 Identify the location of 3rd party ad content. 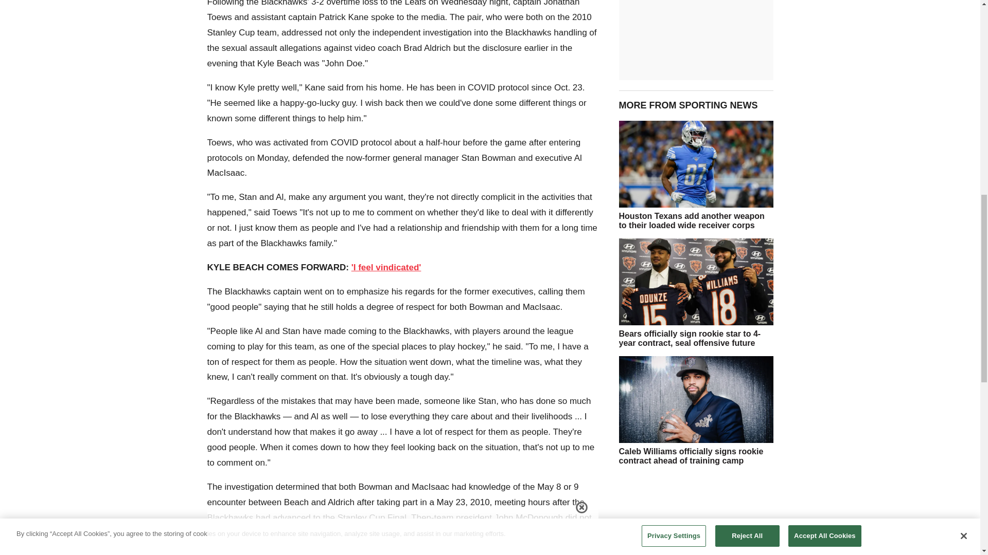
(695, 514).